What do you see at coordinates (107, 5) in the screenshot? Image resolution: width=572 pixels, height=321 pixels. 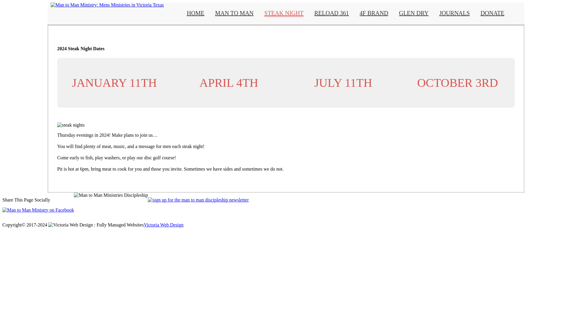 I see `Man to Man Ministry: Mens Ministries in Victoria Texas` at bounding box center [107, 5].